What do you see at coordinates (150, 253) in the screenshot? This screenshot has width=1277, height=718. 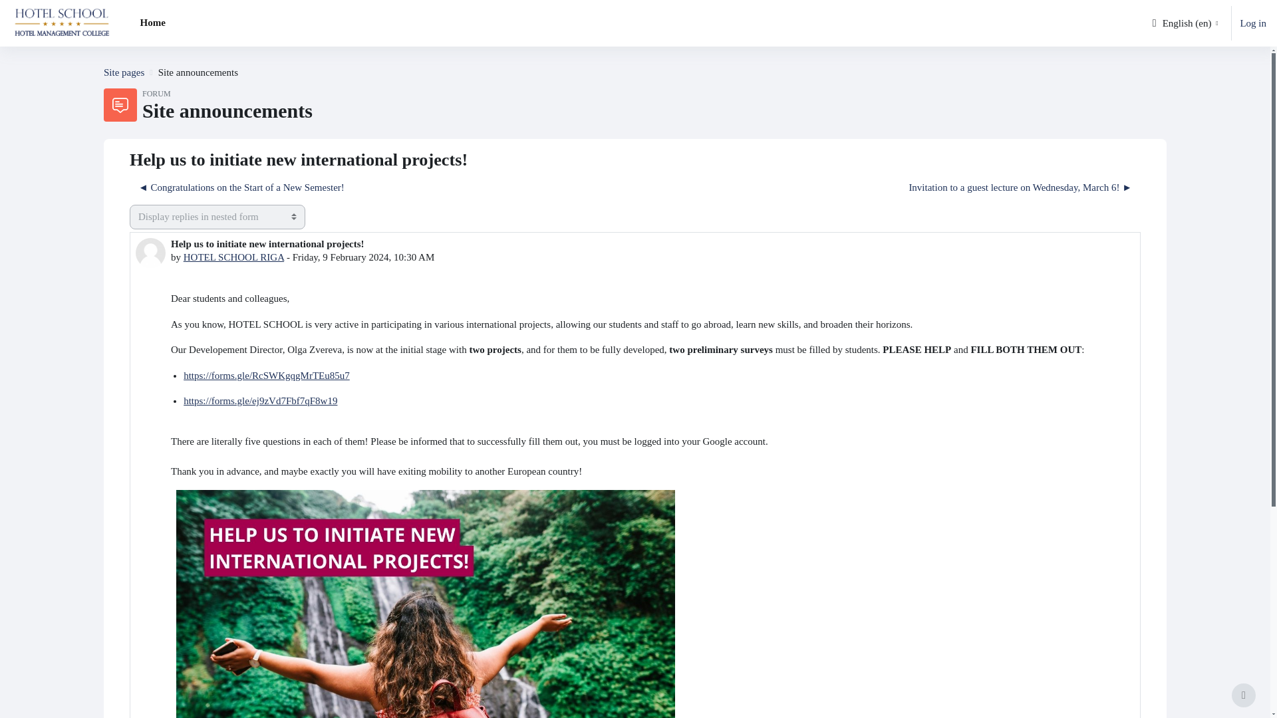 I see `Picture of HOTEL SCHOOL RIGA` at bounding box center [150, 253].